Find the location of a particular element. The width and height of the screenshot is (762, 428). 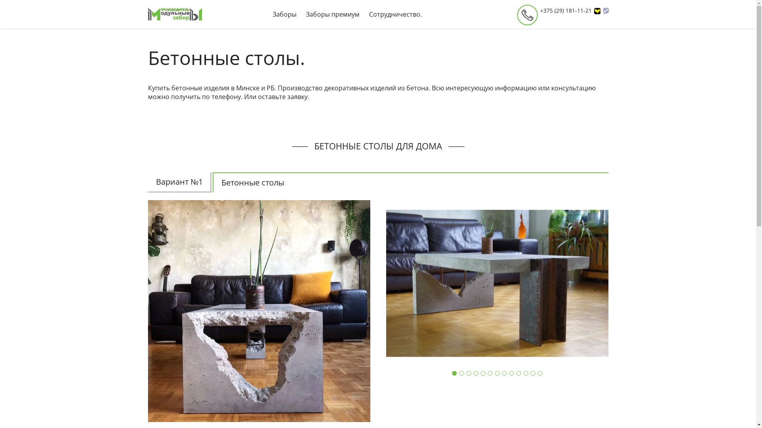

+375 (29) 181-11-21 is located at coordinates (570, 11).